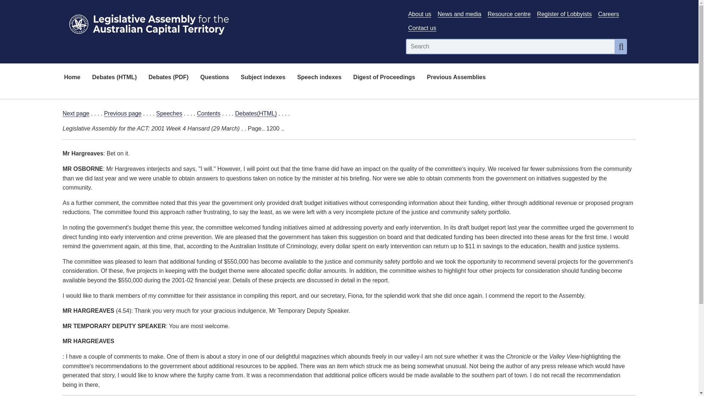 This screenshot has width=704, height=396. What do you see at coordinates (422, 28) in the screenshot?
I see `Link to Contact Us` at bounding box center [422, 28].